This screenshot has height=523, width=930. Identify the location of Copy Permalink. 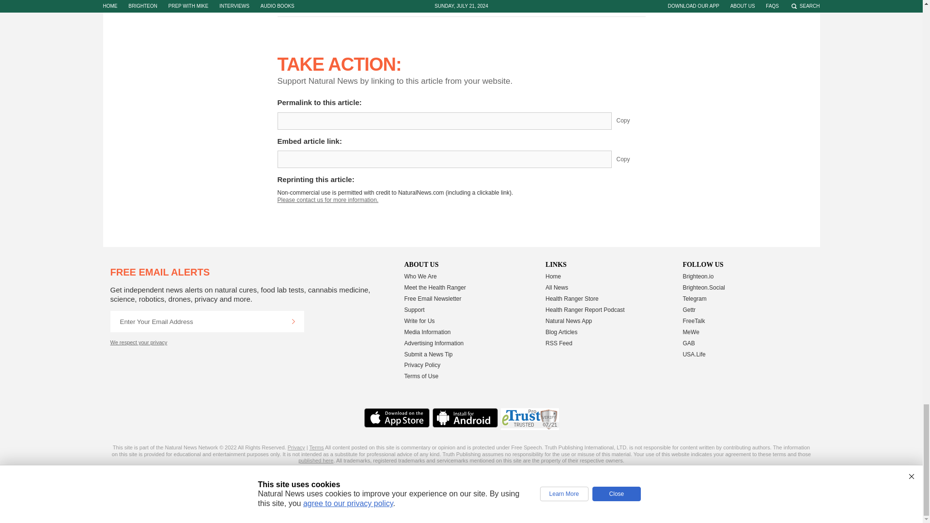
(631, 121).